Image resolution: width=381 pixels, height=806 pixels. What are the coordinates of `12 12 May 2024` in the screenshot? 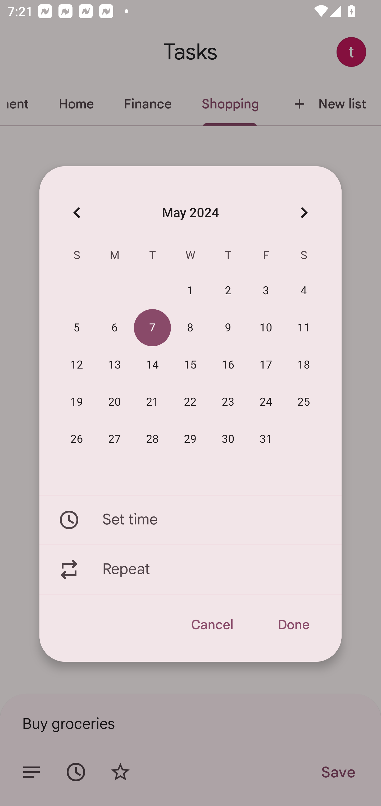 It's located at (77, 365).